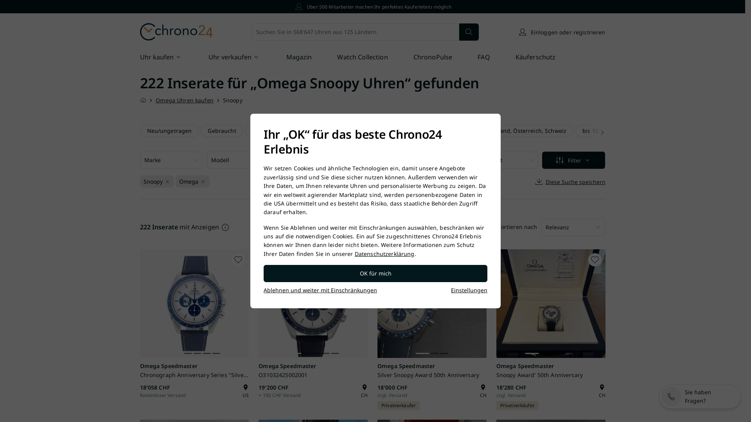 The height and width of the screenshot is (422, 751). What do you see at coordinates (185, 100) in the screenshot?
I see `Omega Uhren kaufen` at bounding box center [185, 100].